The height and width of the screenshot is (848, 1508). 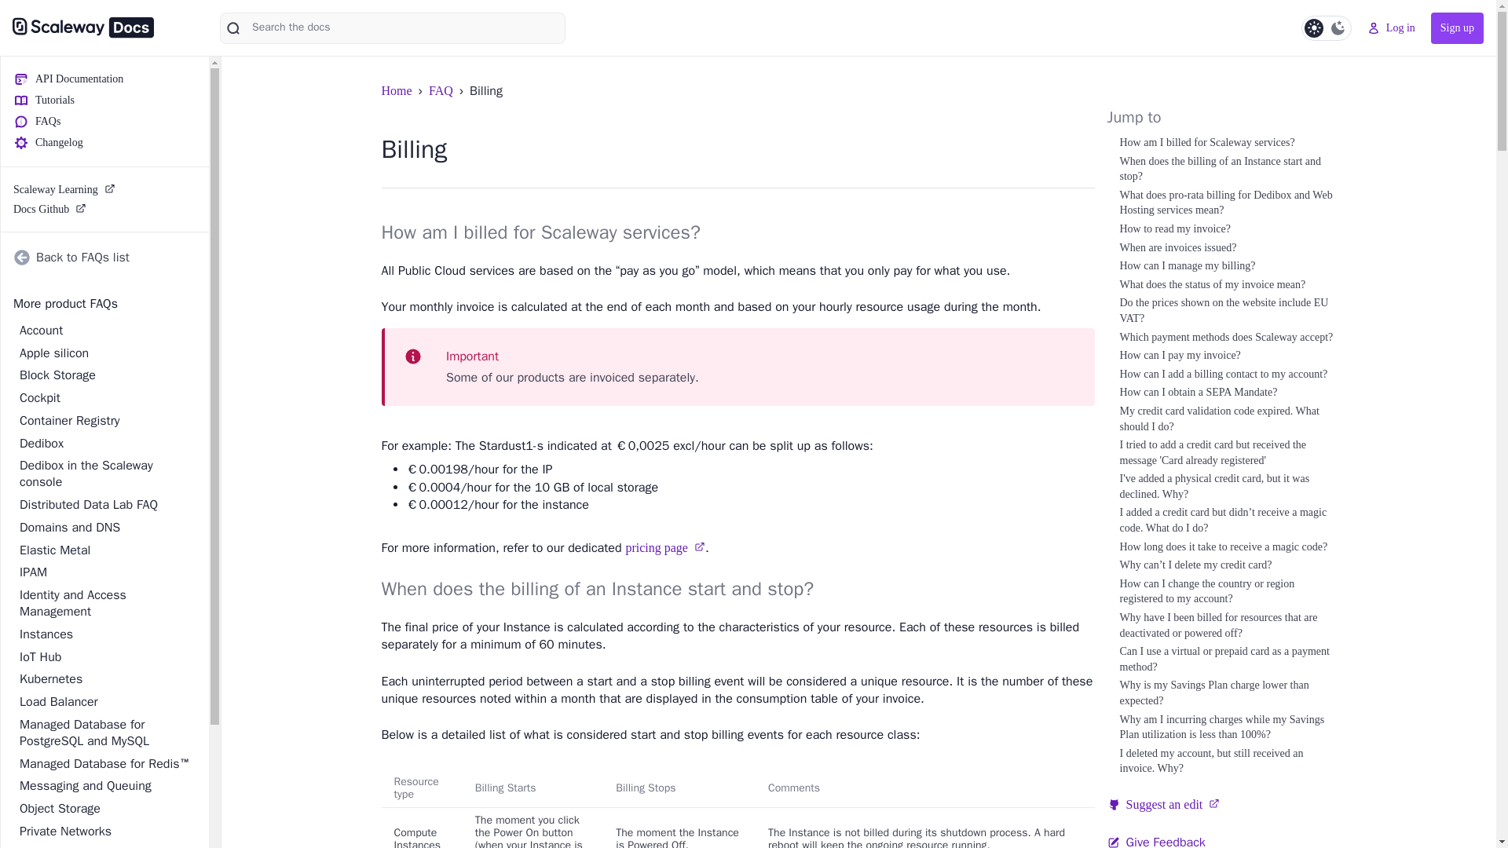 What do you see at coordinates (105, 121) in the screenshot?
I see `FAQs` at bounding box center [105, 121].